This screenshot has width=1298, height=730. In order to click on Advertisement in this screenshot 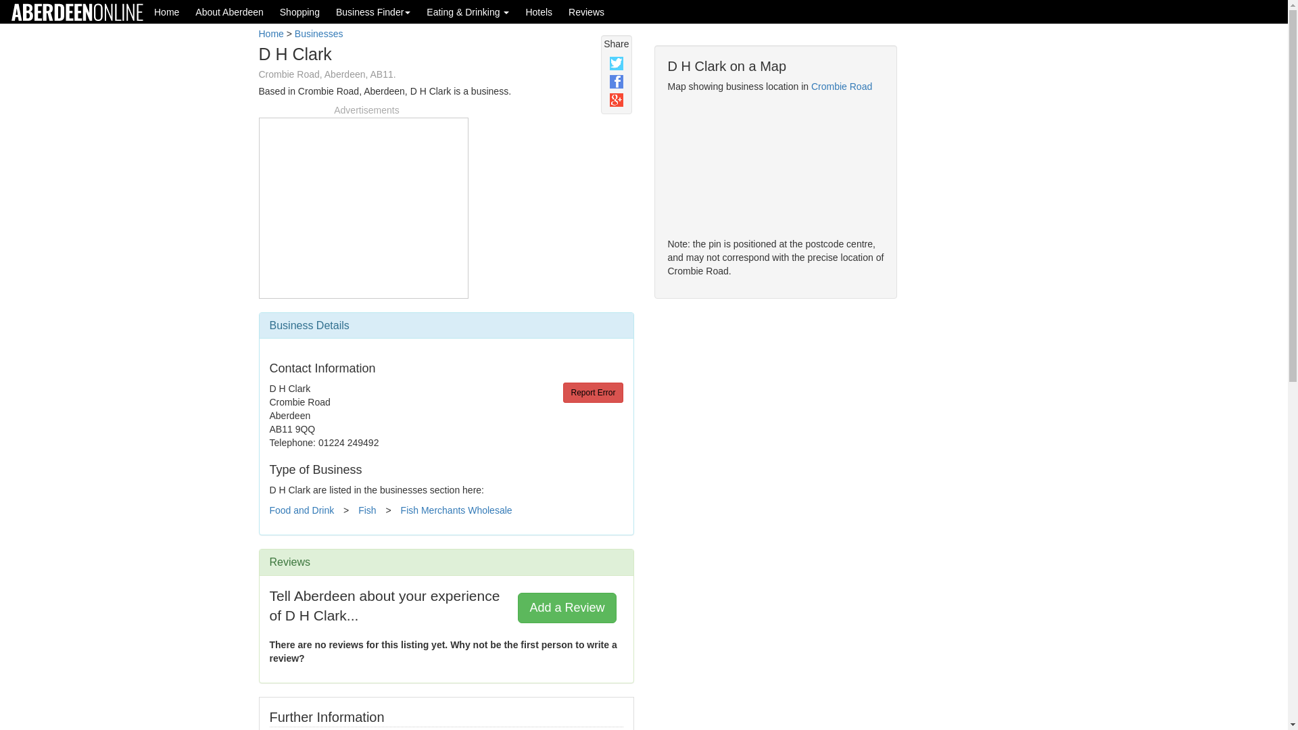, I will do `click(363, 205)`.